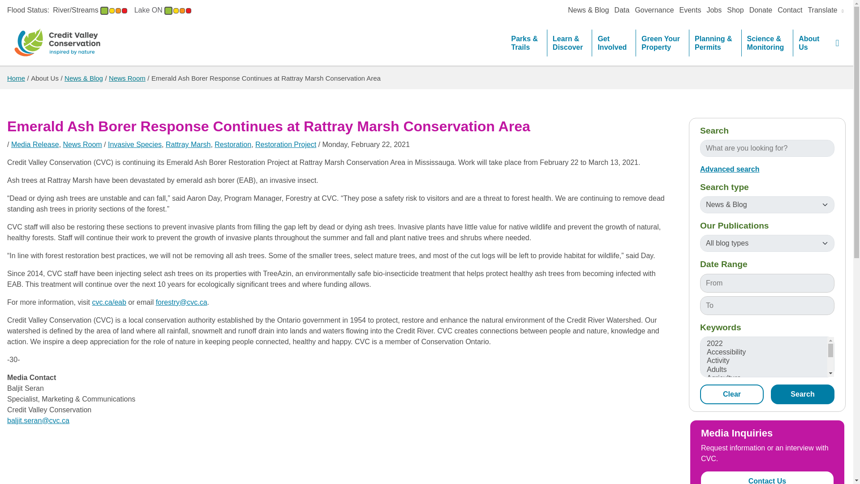 This screenshot has height=484, width=860. I want to click on Governance, so click(654, 10).